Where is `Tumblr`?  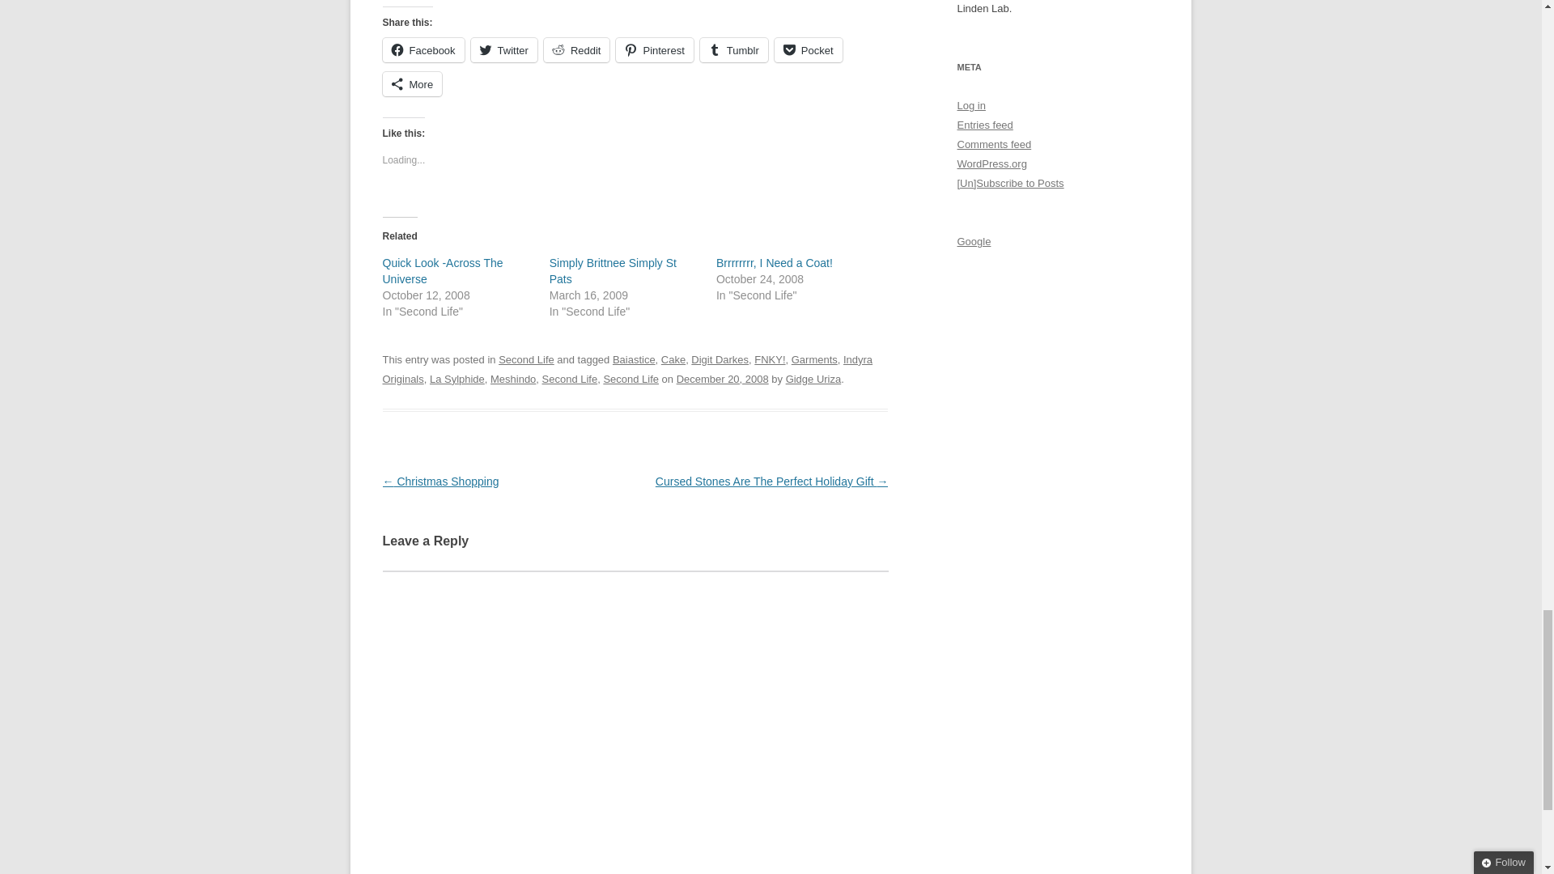 Tumblr is located at coordinates (733, 50).